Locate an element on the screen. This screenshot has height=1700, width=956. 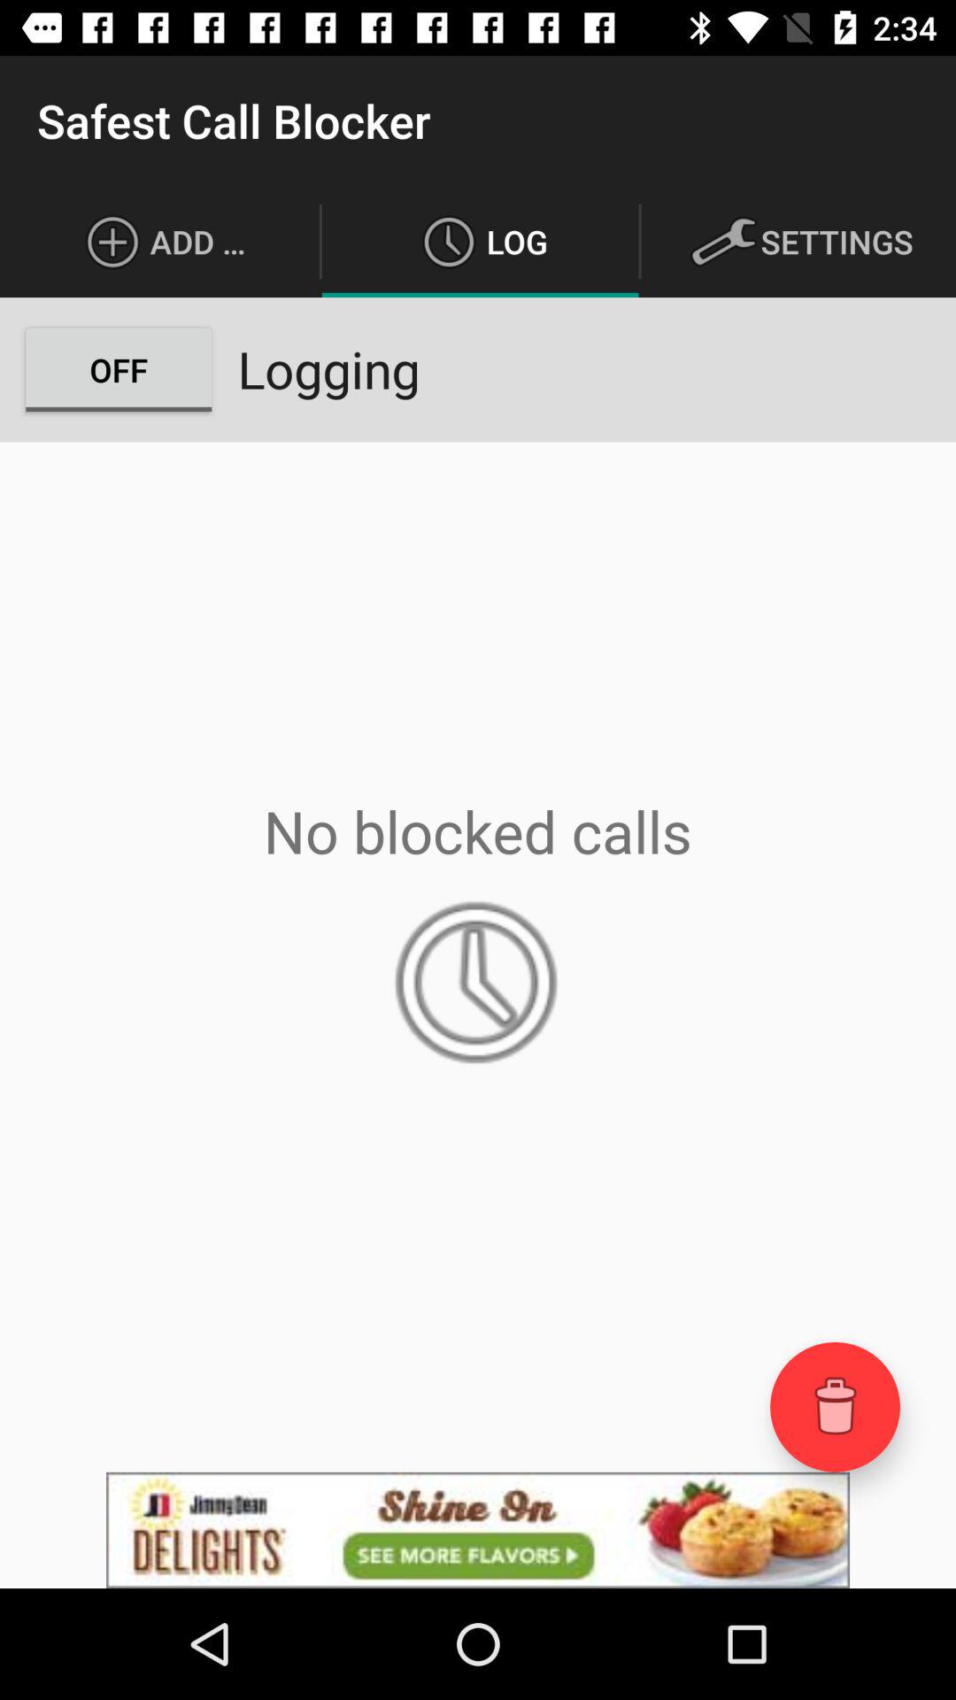
add banner is located at coordinates (478, 1530).